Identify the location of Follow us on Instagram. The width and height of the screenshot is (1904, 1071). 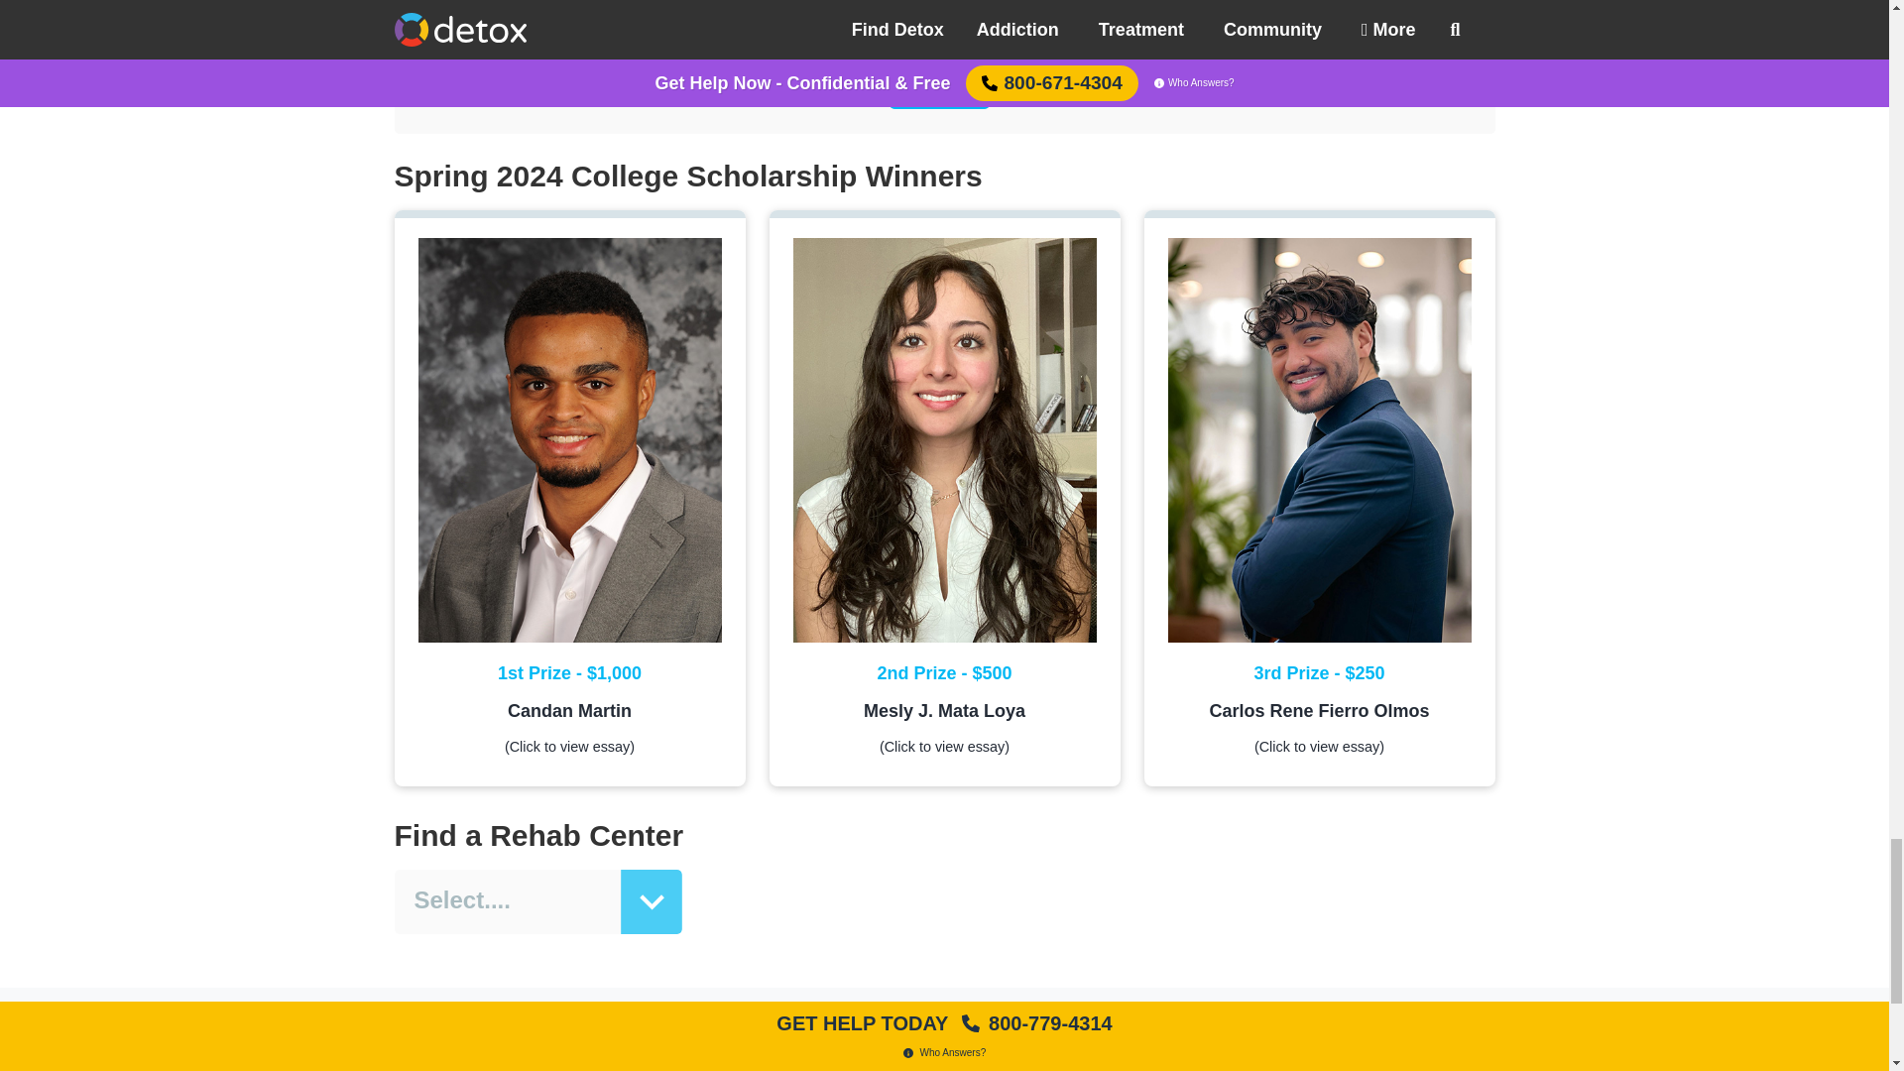
(966, 1053).